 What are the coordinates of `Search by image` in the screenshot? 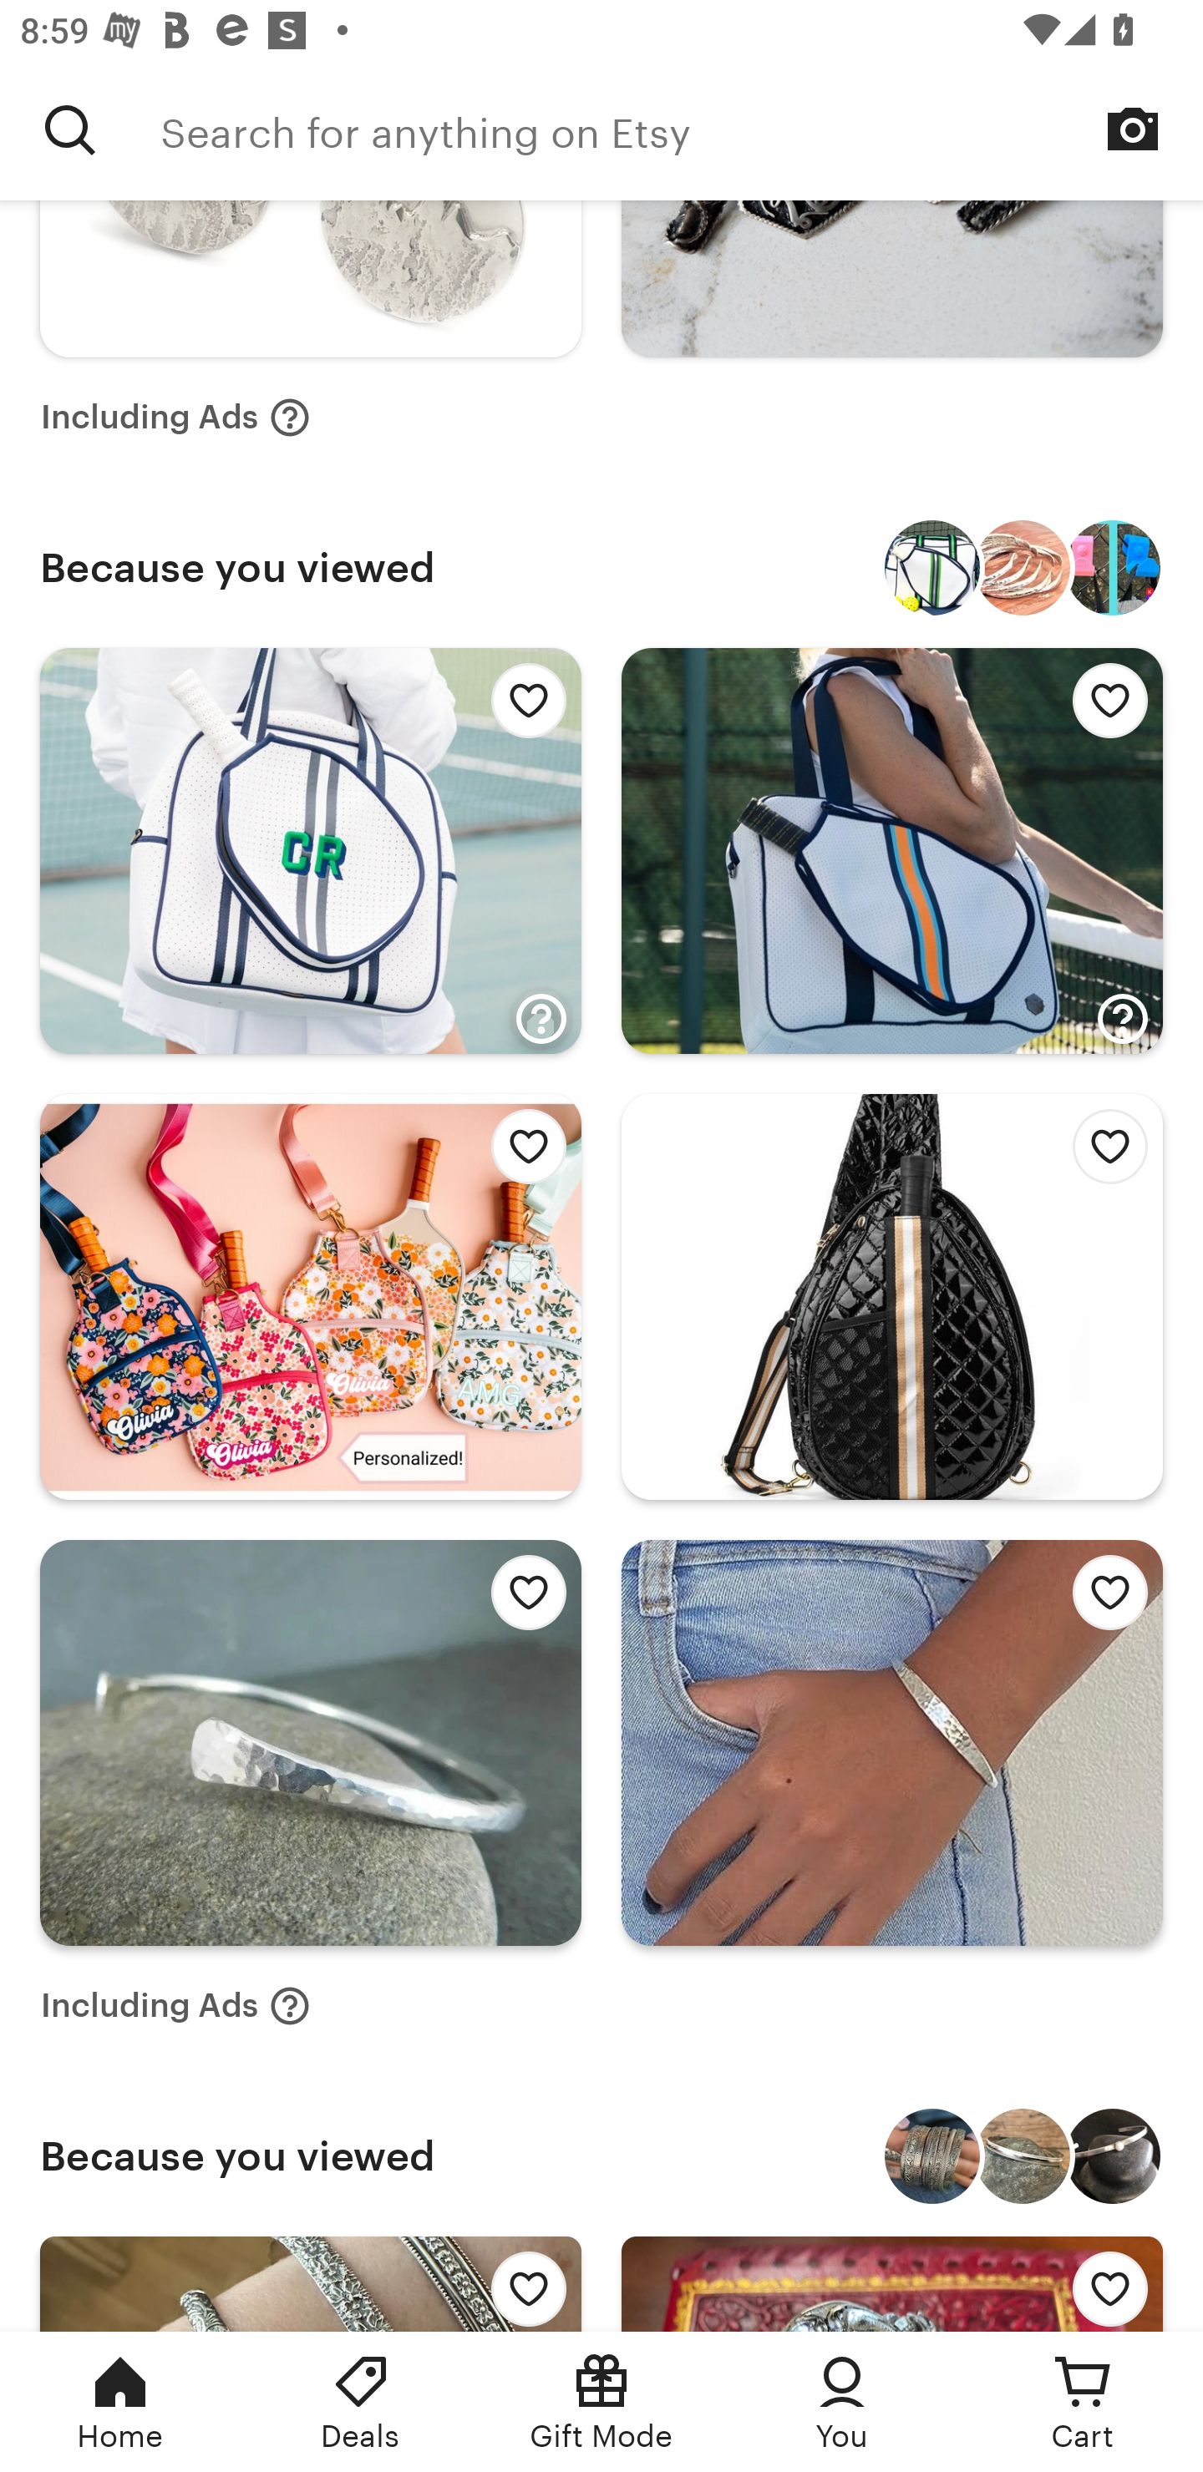 It's located at (1133, 129).